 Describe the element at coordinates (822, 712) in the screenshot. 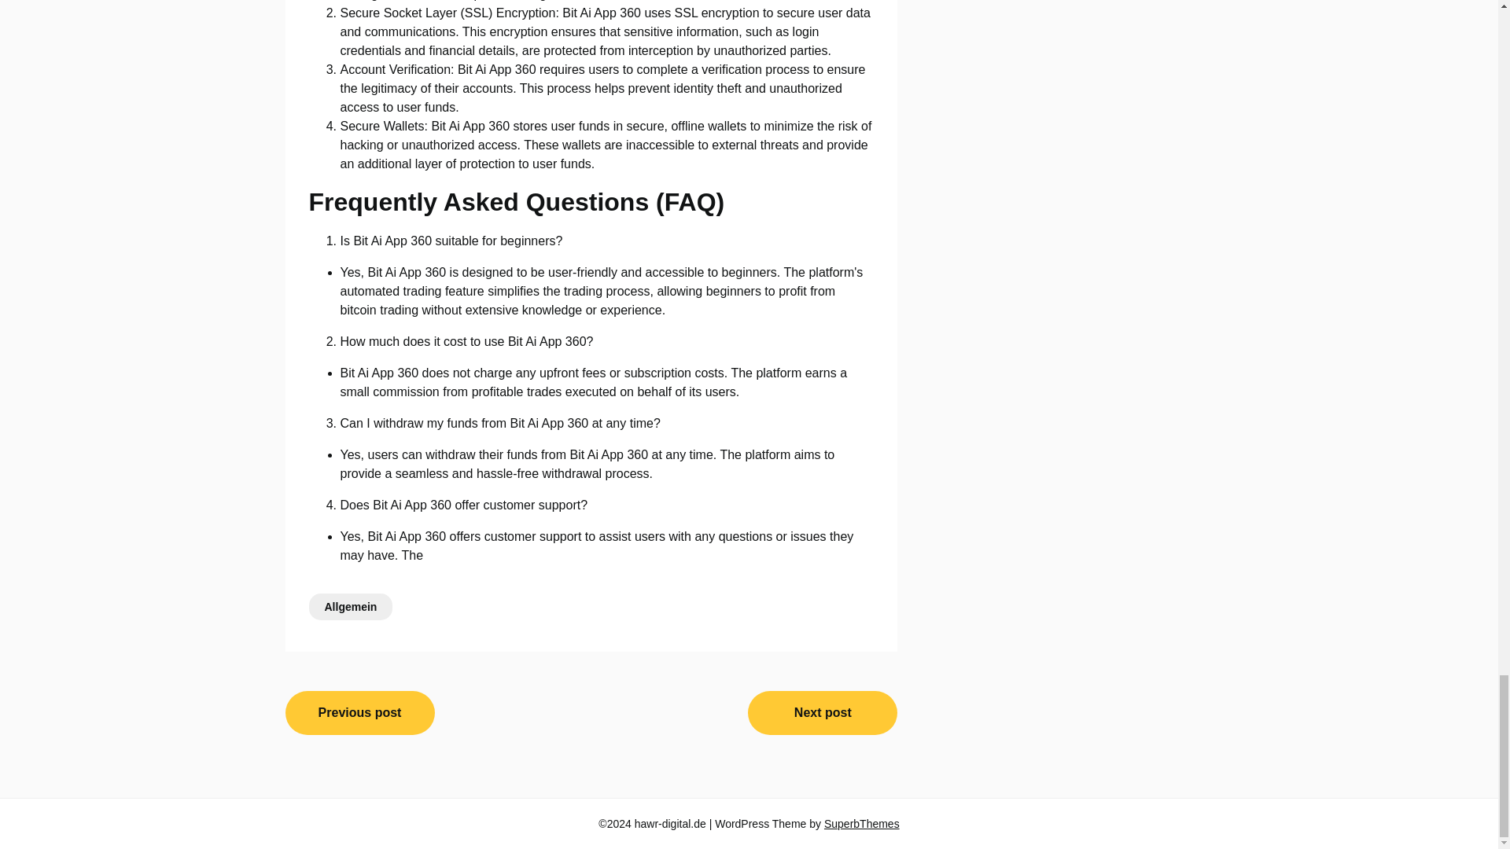

I see `Next post` at that location.